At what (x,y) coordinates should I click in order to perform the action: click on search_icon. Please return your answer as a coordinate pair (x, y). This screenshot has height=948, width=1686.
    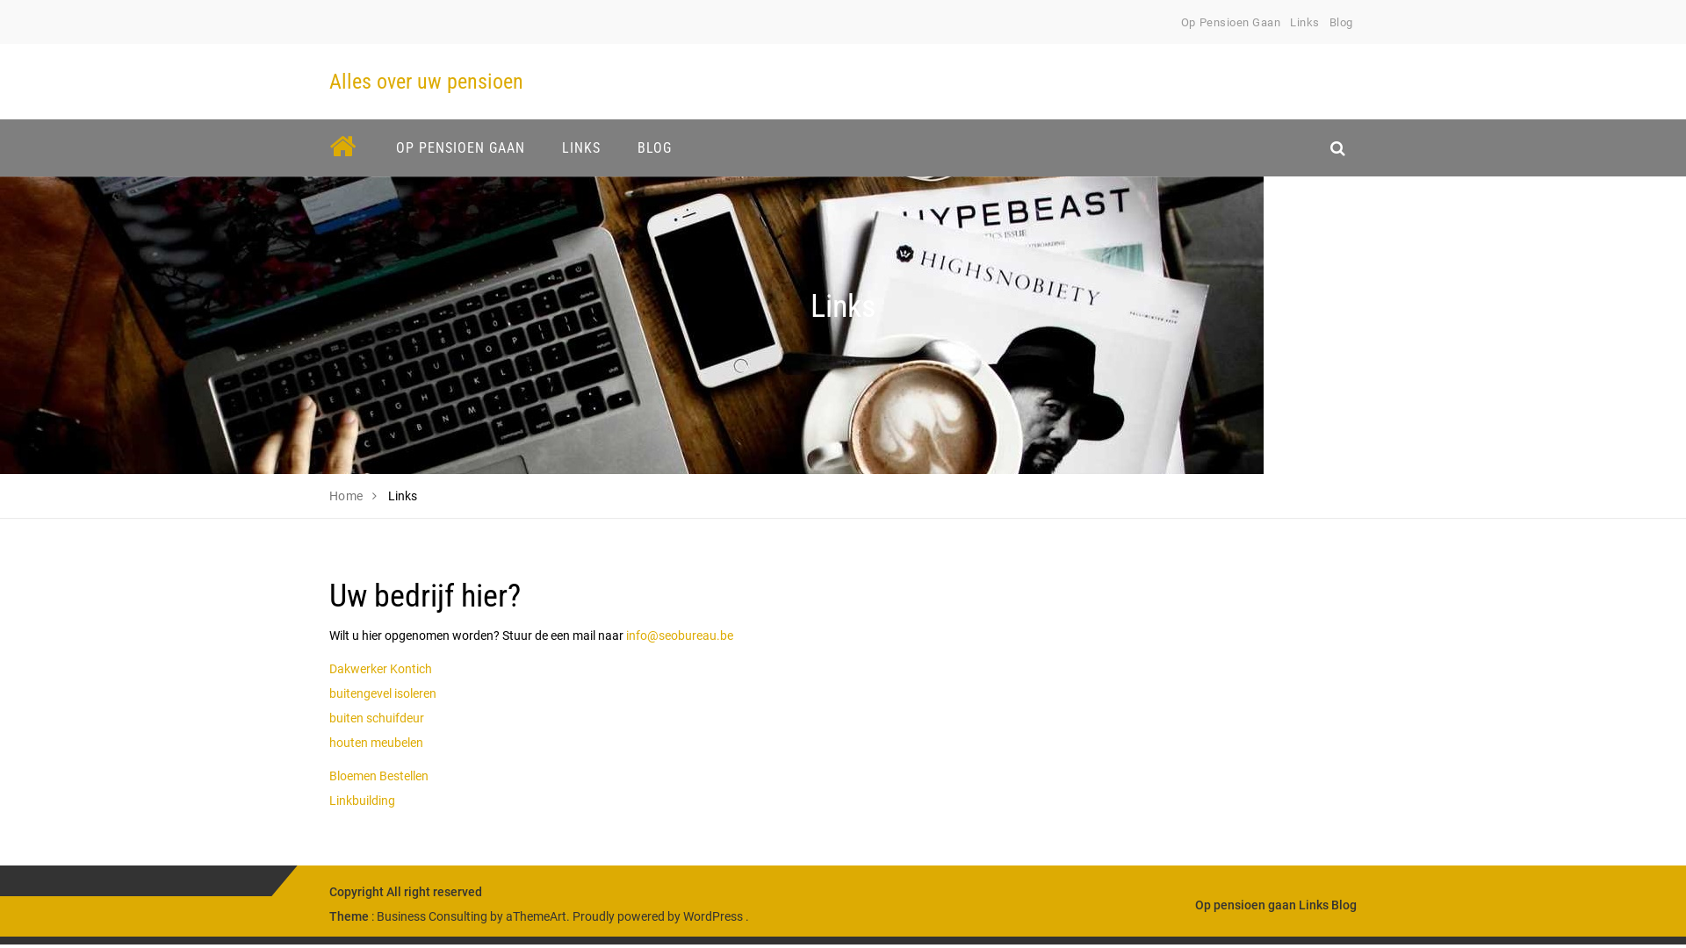
    Looking at the image, I should click on (1338, 147).